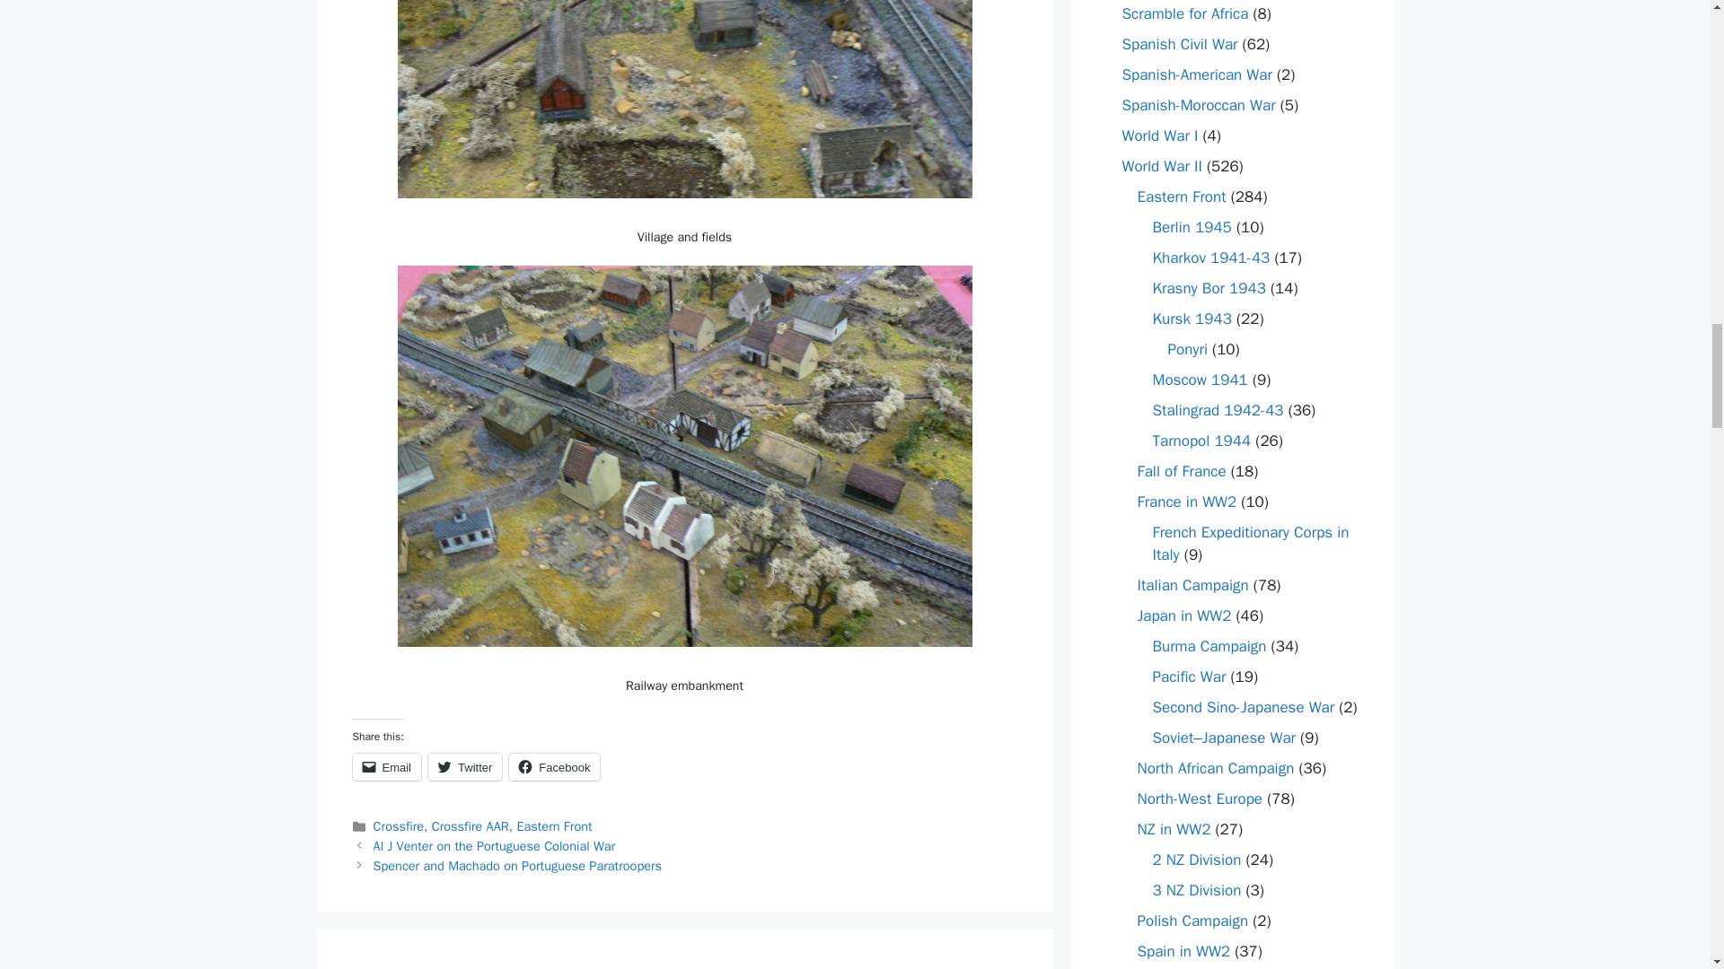 The image size is (1724, 969). I want to click on Click to email a link to a friend, so click(386, 767).